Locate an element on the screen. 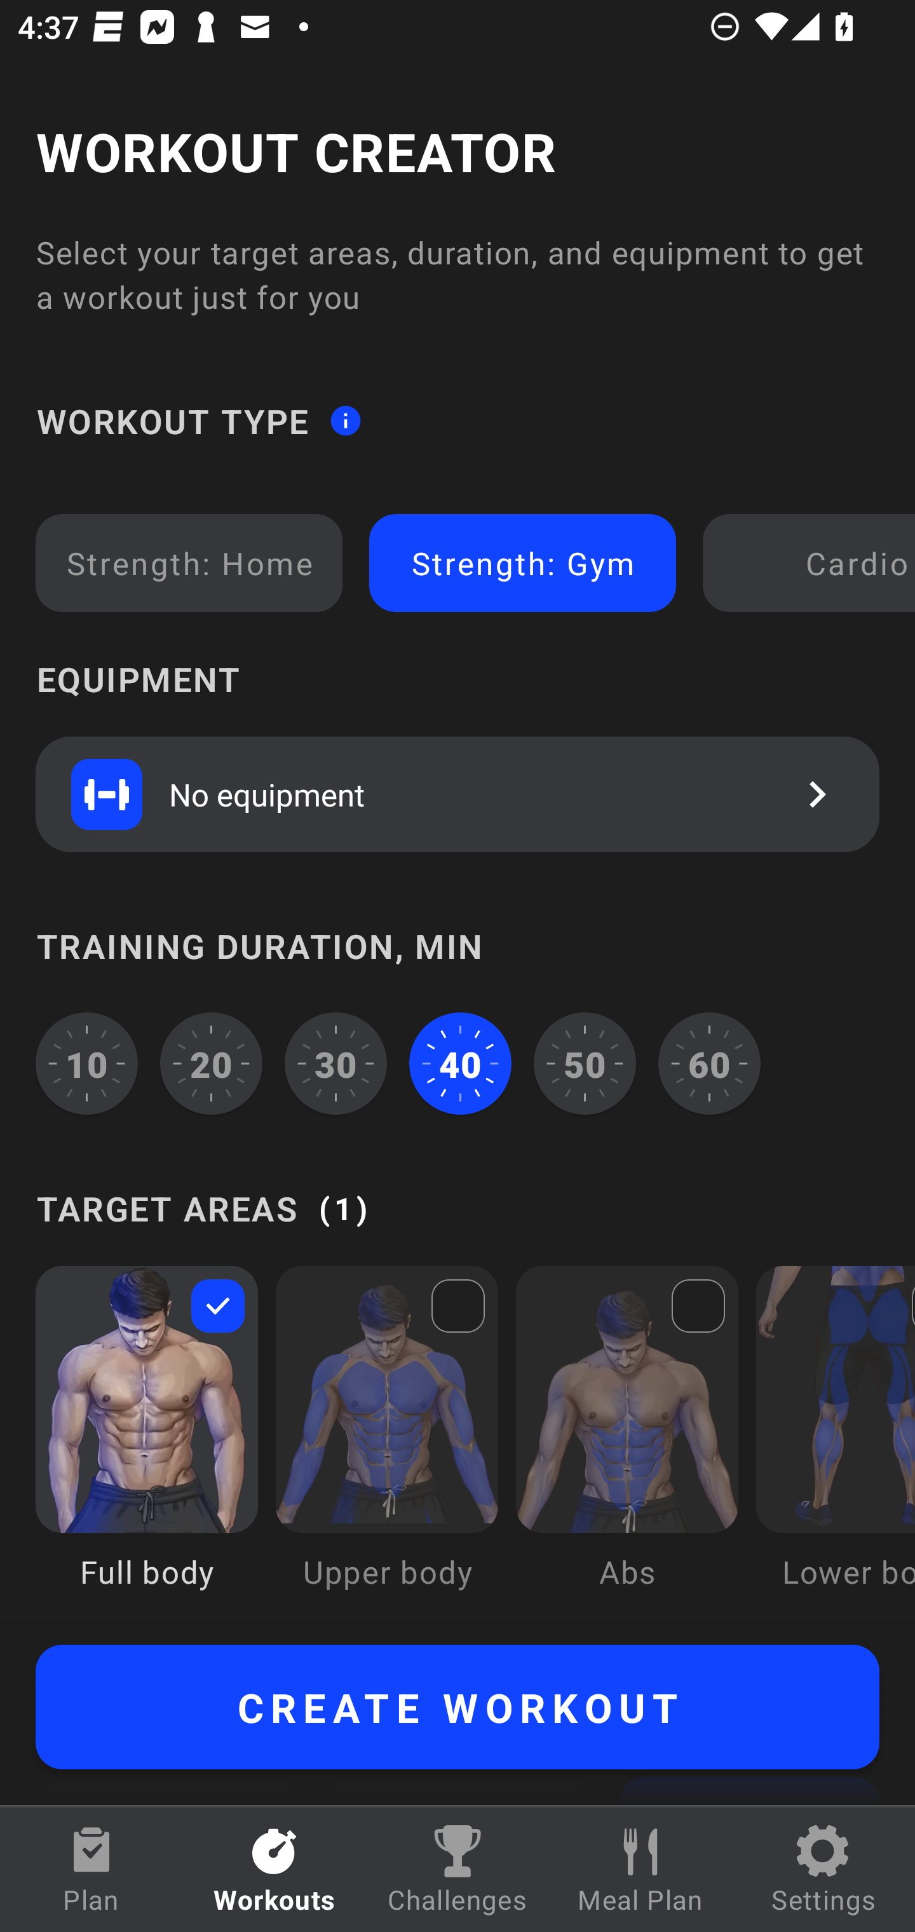 Image resolution: width=915 pixels, height=1932 pixels. CREATE WORKOUT is located at coordinates (457, 1707).